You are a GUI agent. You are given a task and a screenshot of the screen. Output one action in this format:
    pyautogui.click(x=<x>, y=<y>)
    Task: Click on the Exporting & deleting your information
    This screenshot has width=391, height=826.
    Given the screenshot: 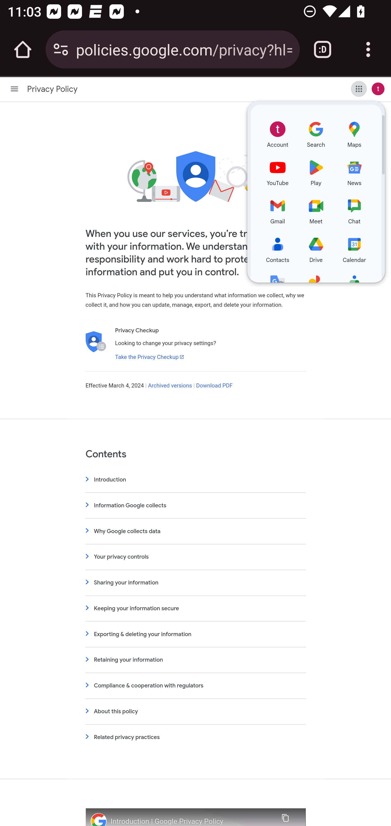 What is the action you would take?
    pyautogui.click(x=195, y=634)
    